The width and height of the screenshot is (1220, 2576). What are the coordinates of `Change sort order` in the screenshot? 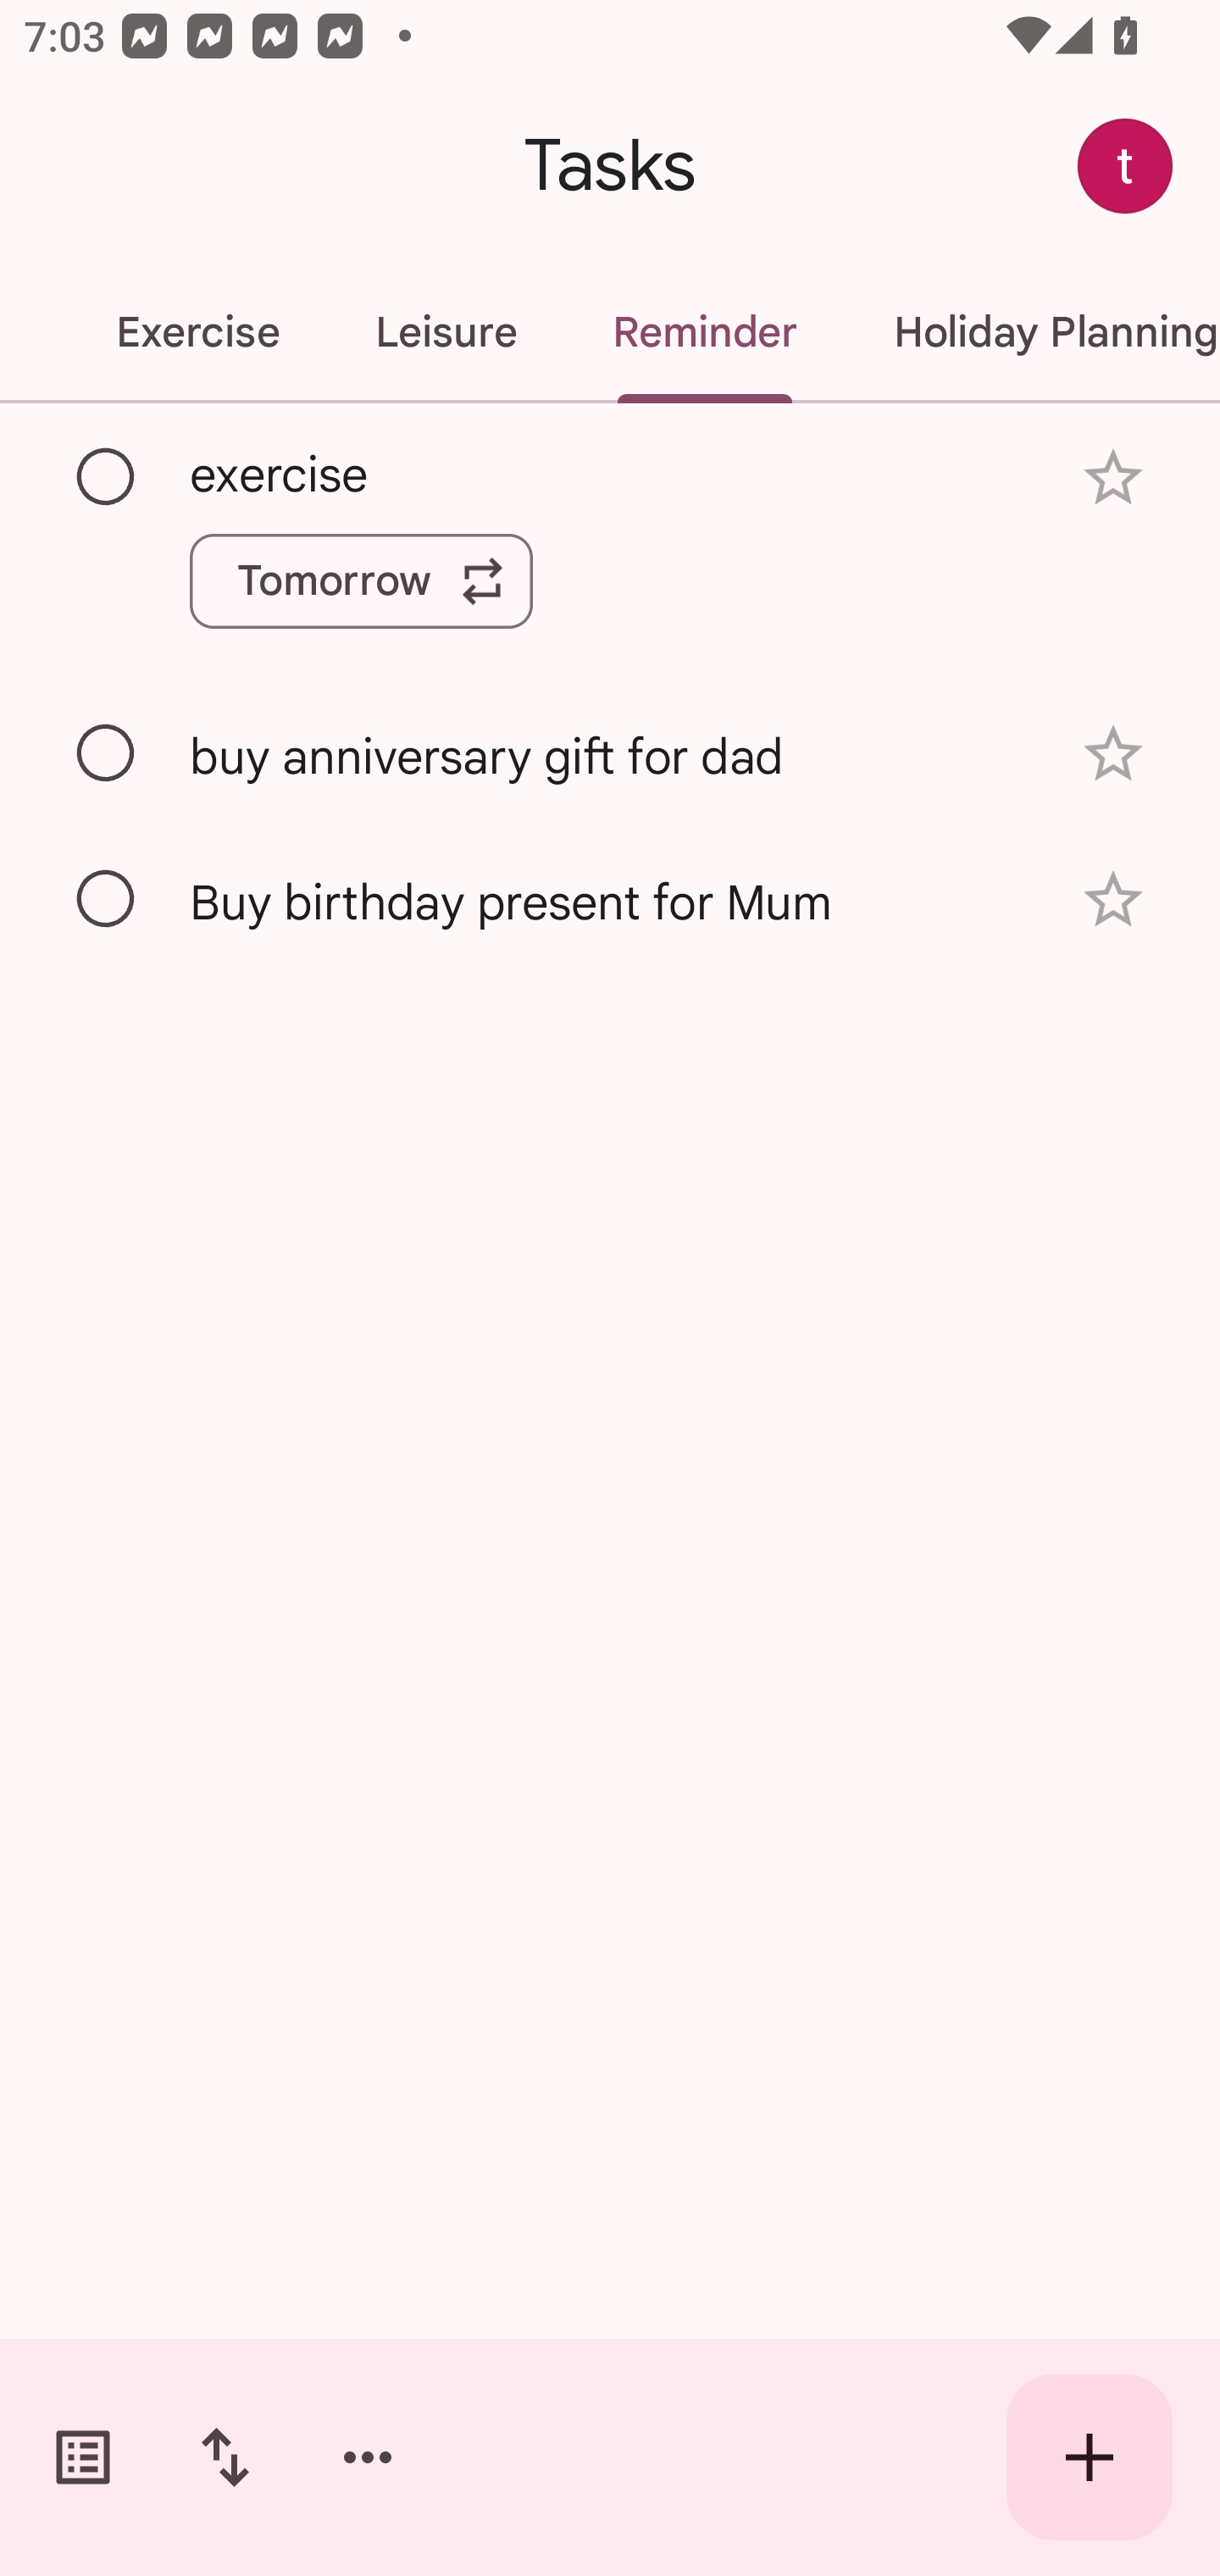 It's located at (225, 2457).